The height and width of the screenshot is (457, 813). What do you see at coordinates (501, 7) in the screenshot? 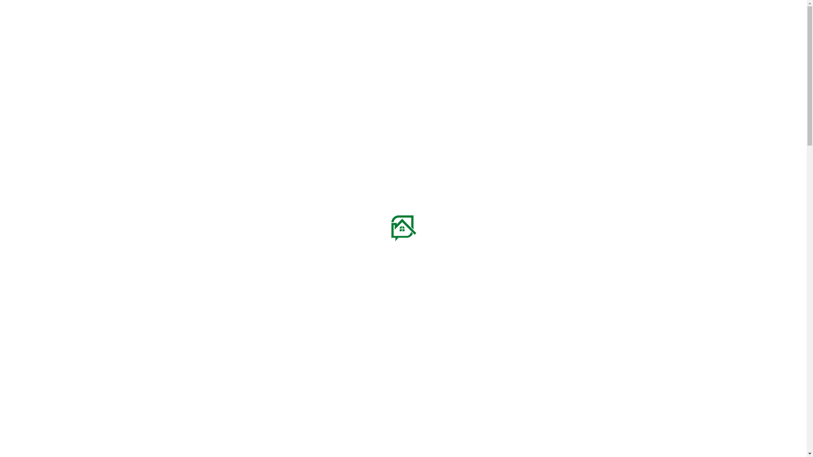
I see `TERMS OF USE` at bounding box center [501, 7].